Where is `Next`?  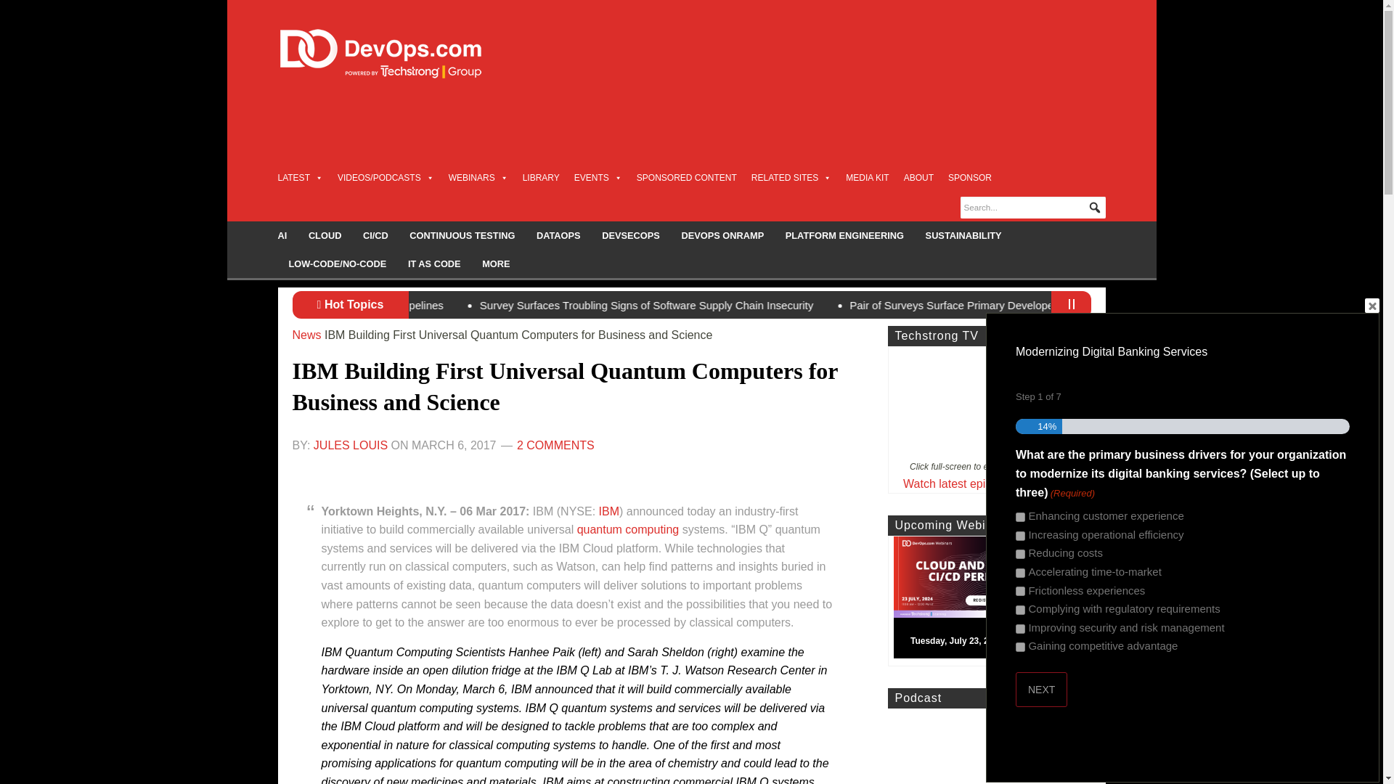 Next is located at coordinates (1041, 690).